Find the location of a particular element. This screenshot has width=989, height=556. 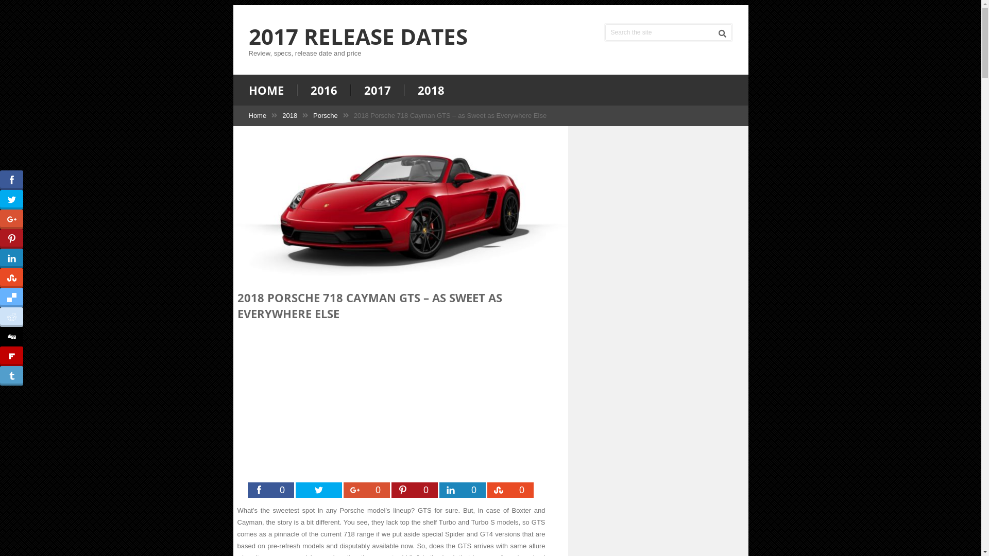

0 is located at coordinates (270, 490).